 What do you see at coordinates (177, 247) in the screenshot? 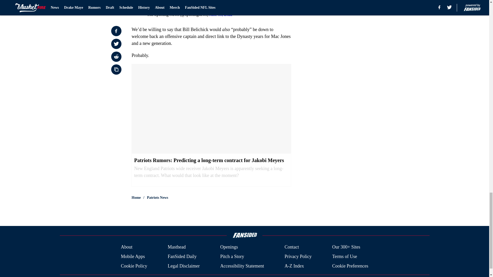
I see `Masthead` at bounding box center [177, 247].